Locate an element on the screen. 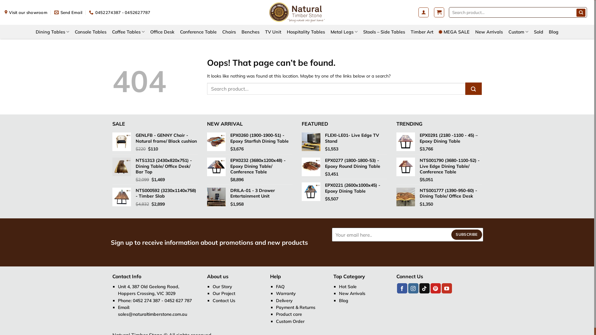 This screenshot has width=596, height=335. NTS001777 (1390-950-60) - Dining Table/ Office Desk is located at coordinates (451, 193).